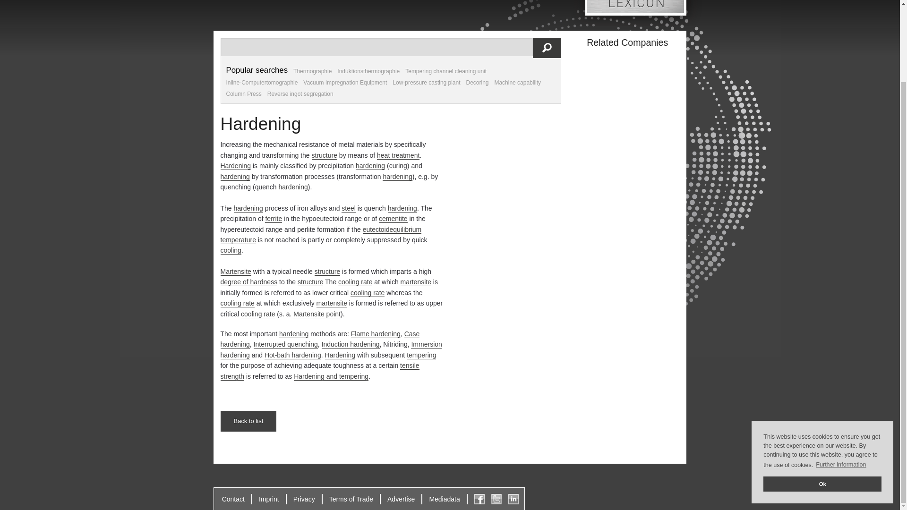 The image size is (907, 510). I want to click on Decoring, so click(477, 83).